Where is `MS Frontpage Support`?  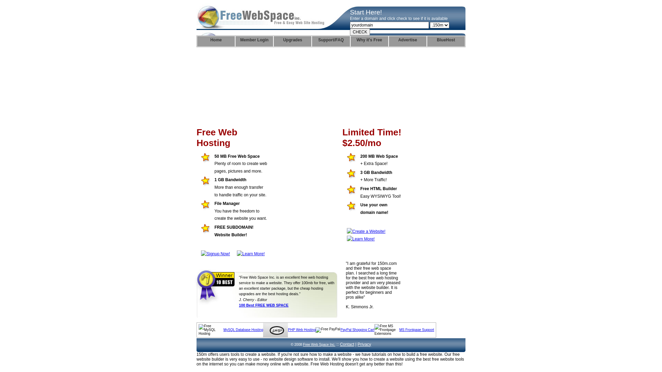 MS Frontpage Support is located at coordinates (417, 330).